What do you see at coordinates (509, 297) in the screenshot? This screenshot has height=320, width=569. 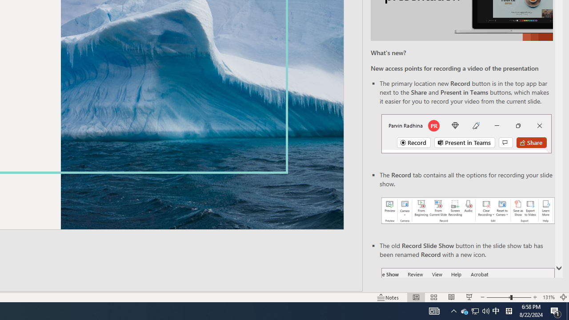 I see `Zoom` at bounding box center [509, 297].